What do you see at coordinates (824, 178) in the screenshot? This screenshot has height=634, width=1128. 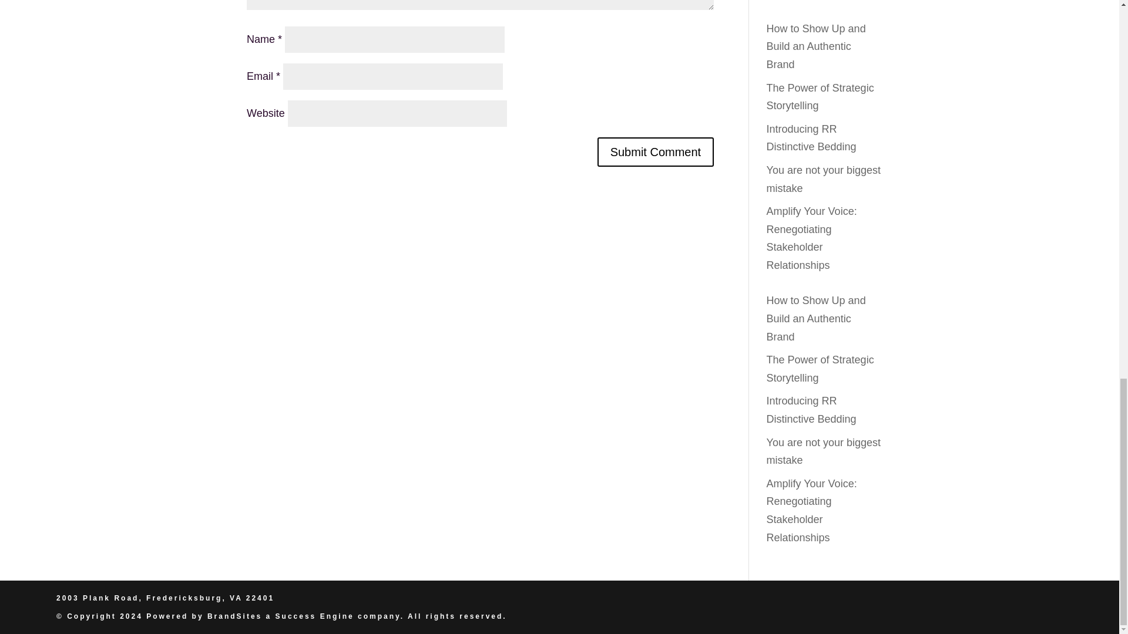 I see `You are not your biggest mistake` at bounding box center [824, 178].